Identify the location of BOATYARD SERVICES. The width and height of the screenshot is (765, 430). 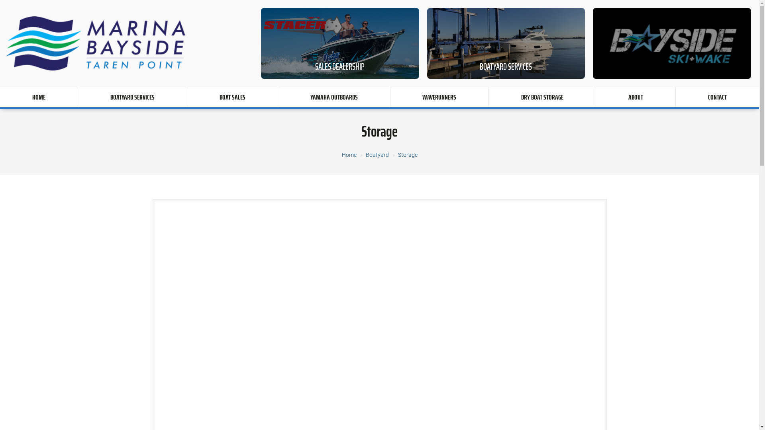
(132, 97).